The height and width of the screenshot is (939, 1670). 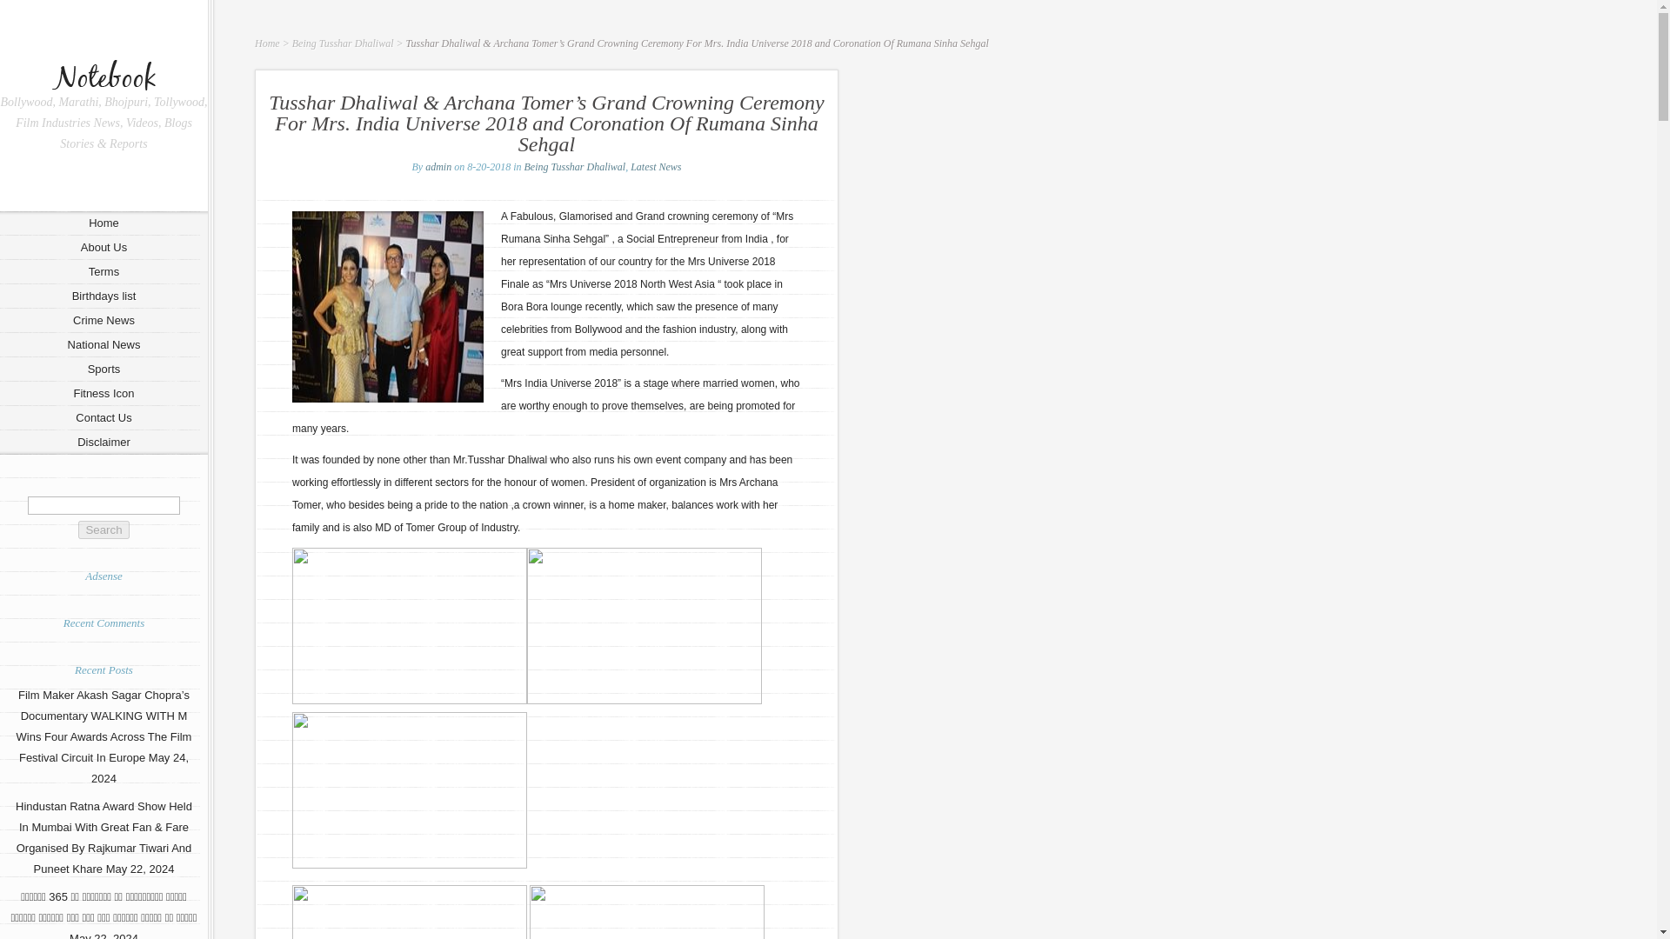 I want to click on National News, so click(x=104, y=345).